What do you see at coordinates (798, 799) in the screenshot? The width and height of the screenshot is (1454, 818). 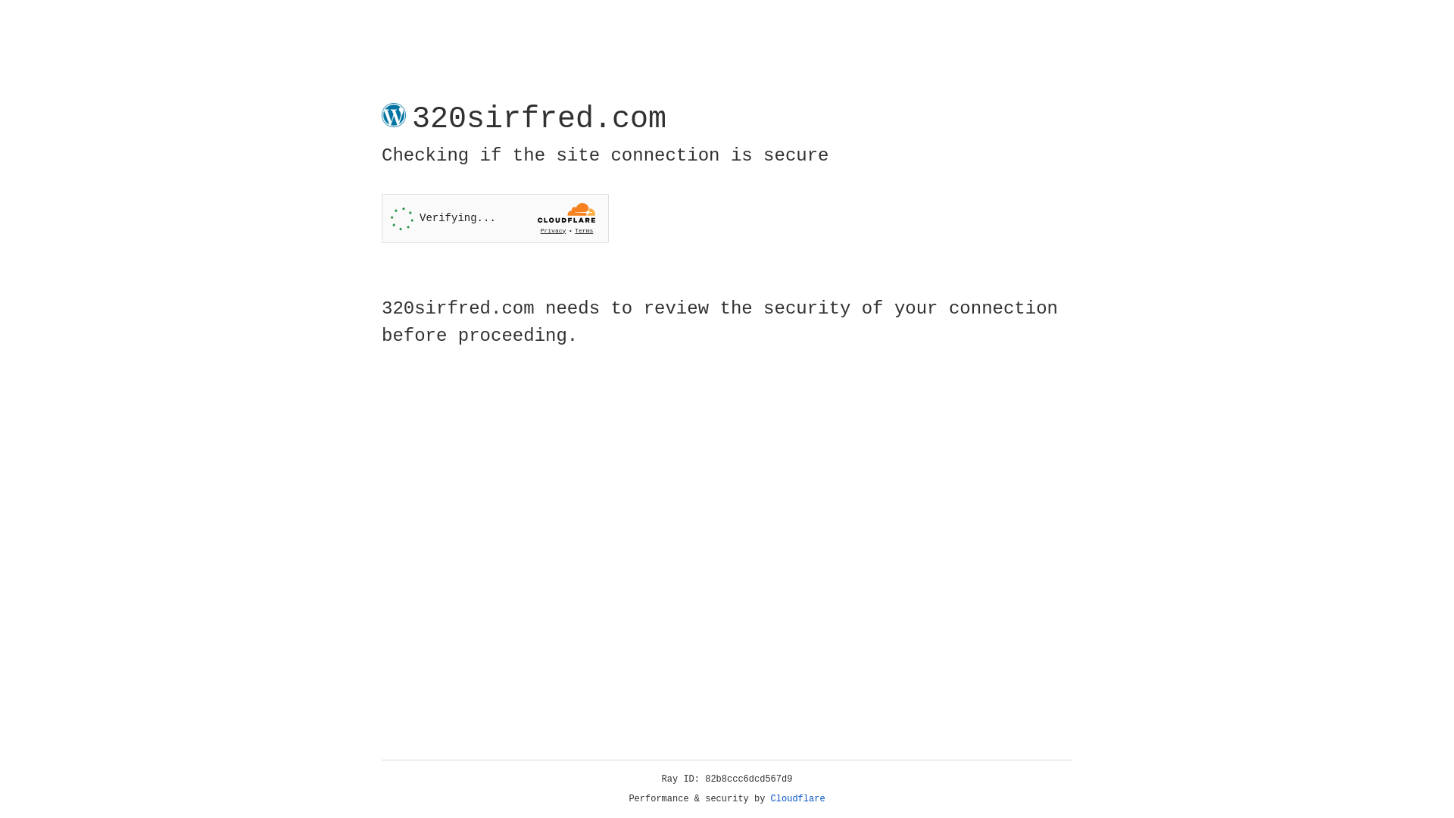 I see `Cloudflare` at bounding box center [798, 799].